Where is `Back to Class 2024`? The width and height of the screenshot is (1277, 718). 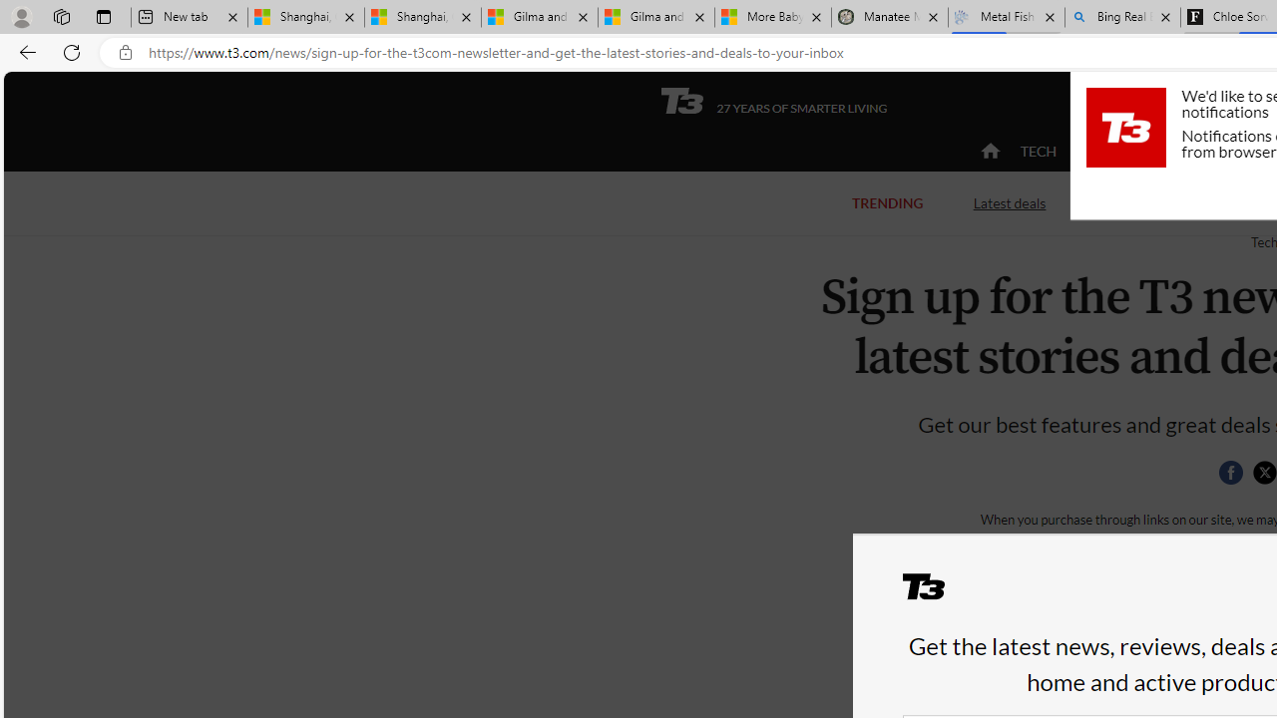 Back to Class 2024 is located at coordinates (1175, 201).